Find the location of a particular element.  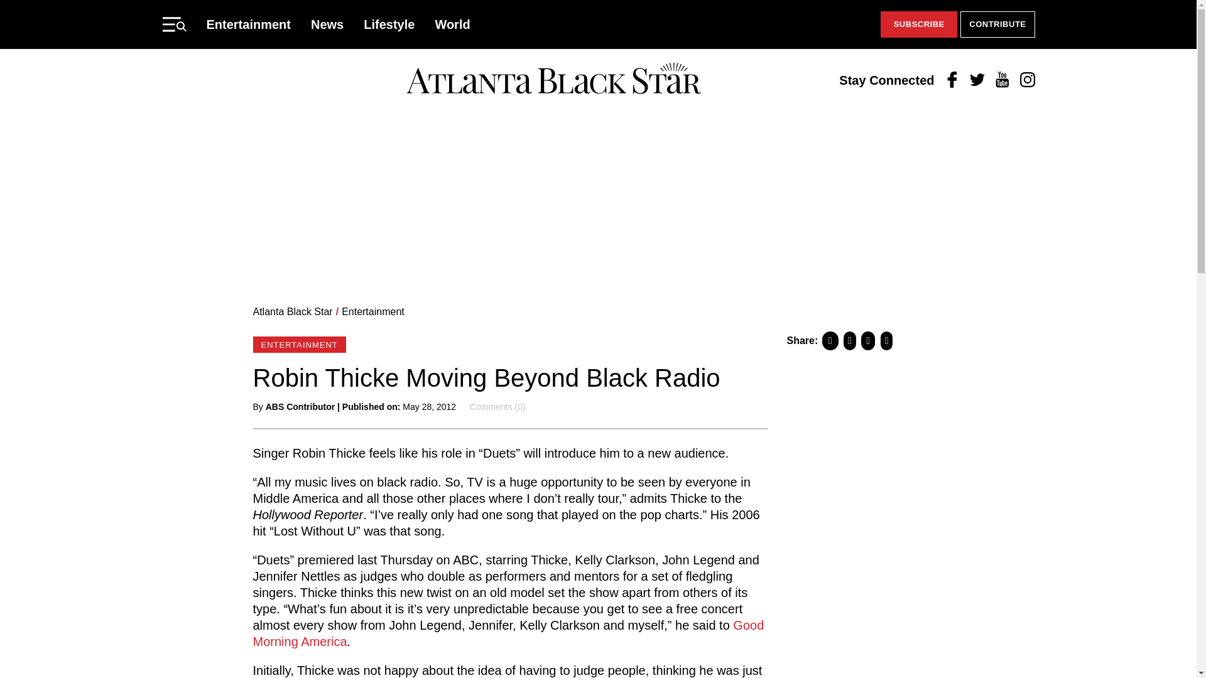

Atlanta Black Star is located at coordinates (292, 311).